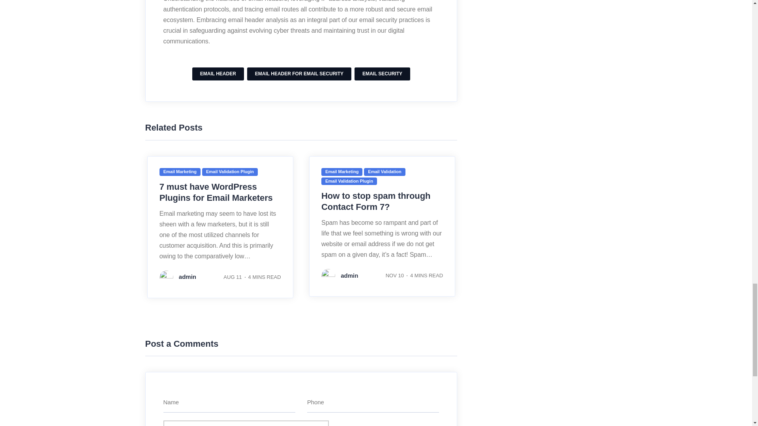 Image resolution: width=758 pixels, height=426 pixels. I want to click on 7 must have WordPress Plugins for Email Marketers, so click(216, 192).